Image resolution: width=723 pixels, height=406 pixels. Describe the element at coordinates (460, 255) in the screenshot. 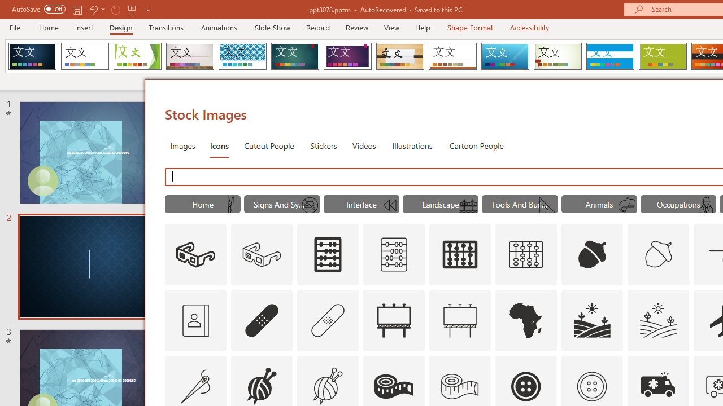

I see `AutomationID: Icons_Abacus1` at that location.